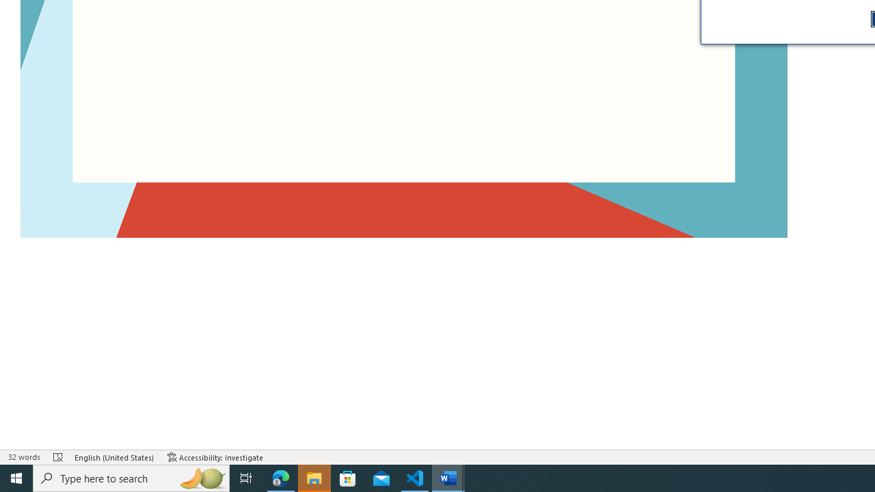 This screenshot has height=492, width=875. Describe the element at coordinates (16, 478) in the screenshot. I see `Start` at that location.